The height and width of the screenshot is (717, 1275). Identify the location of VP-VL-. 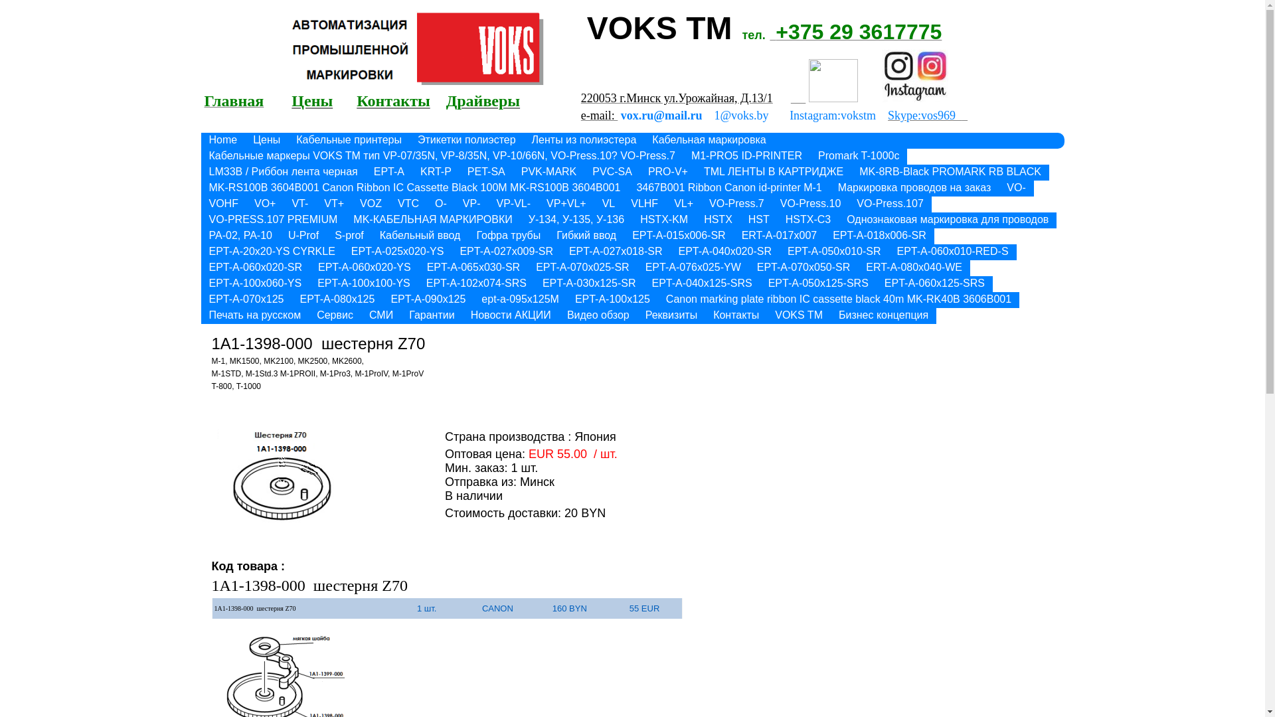
(513, 204).